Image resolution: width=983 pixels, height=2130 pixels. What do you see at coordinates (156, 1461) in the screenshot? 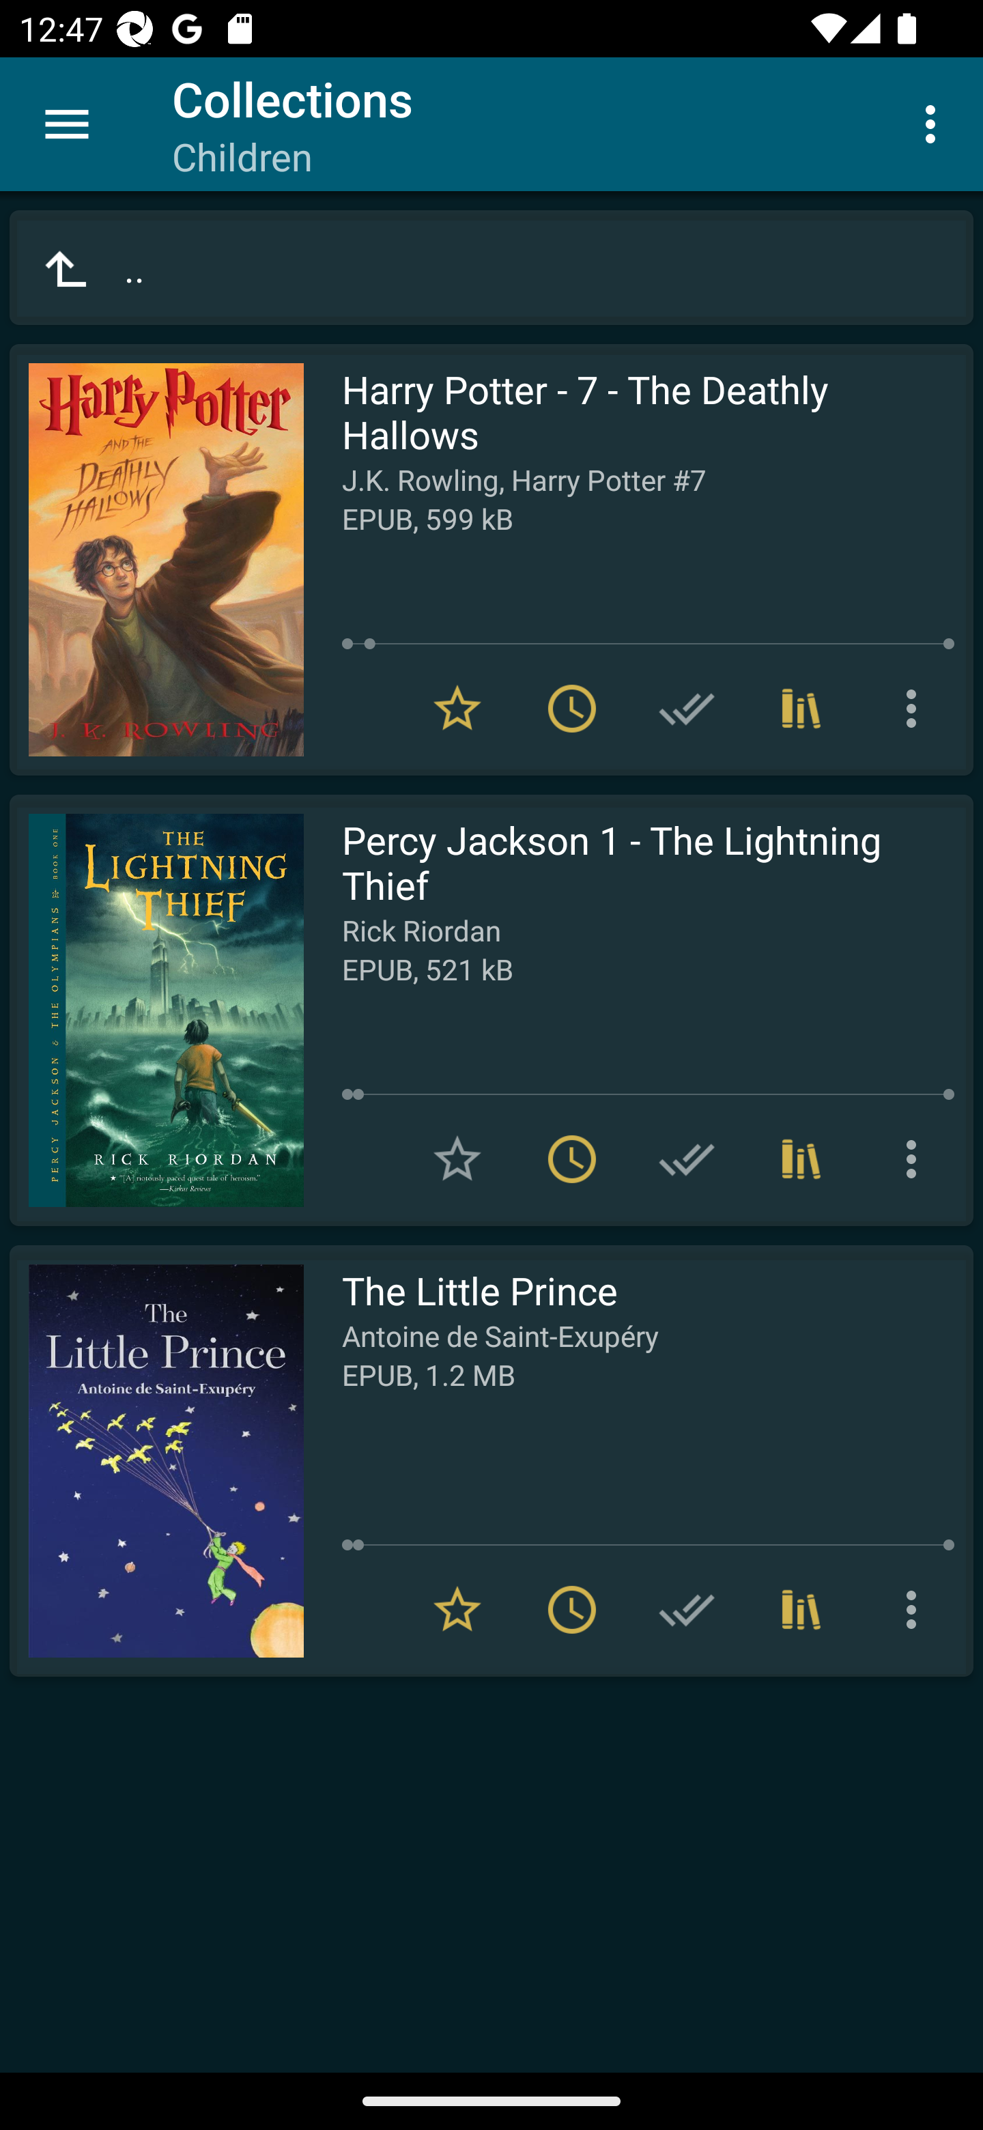
I see `Read The Little Prince` at bounding box center [156, 1461].